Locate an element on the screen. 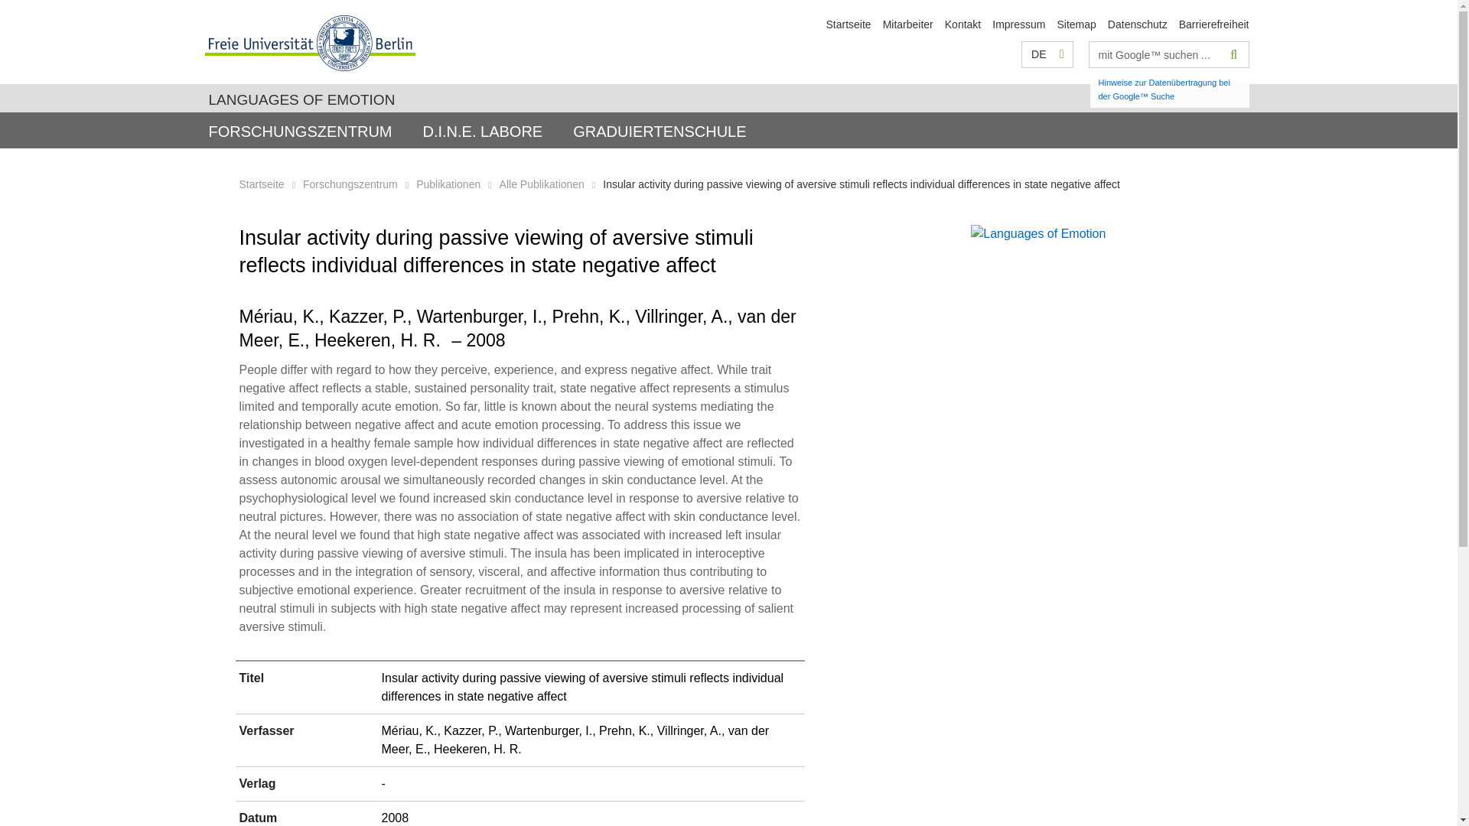 The width and height of the screenshot is (1469, 826). GRADUIERTENSCHULE is located at coordinates (660, 130).